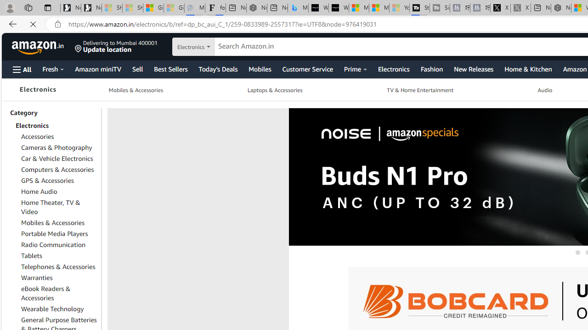 The height and width of the screenshot is (330, 588). Describe the element at coordinates (298, 8) in the screenshot. I see `Microsoft Bing Travel - Shangri-La Hotel Bangkok` at that location.